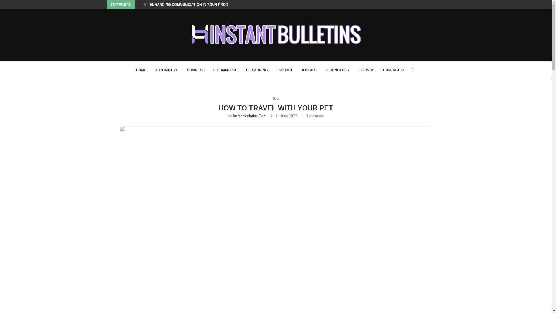 The height and width of the screenshot is (313, 556). I want to click on HOBBIES, so click(308, 70).